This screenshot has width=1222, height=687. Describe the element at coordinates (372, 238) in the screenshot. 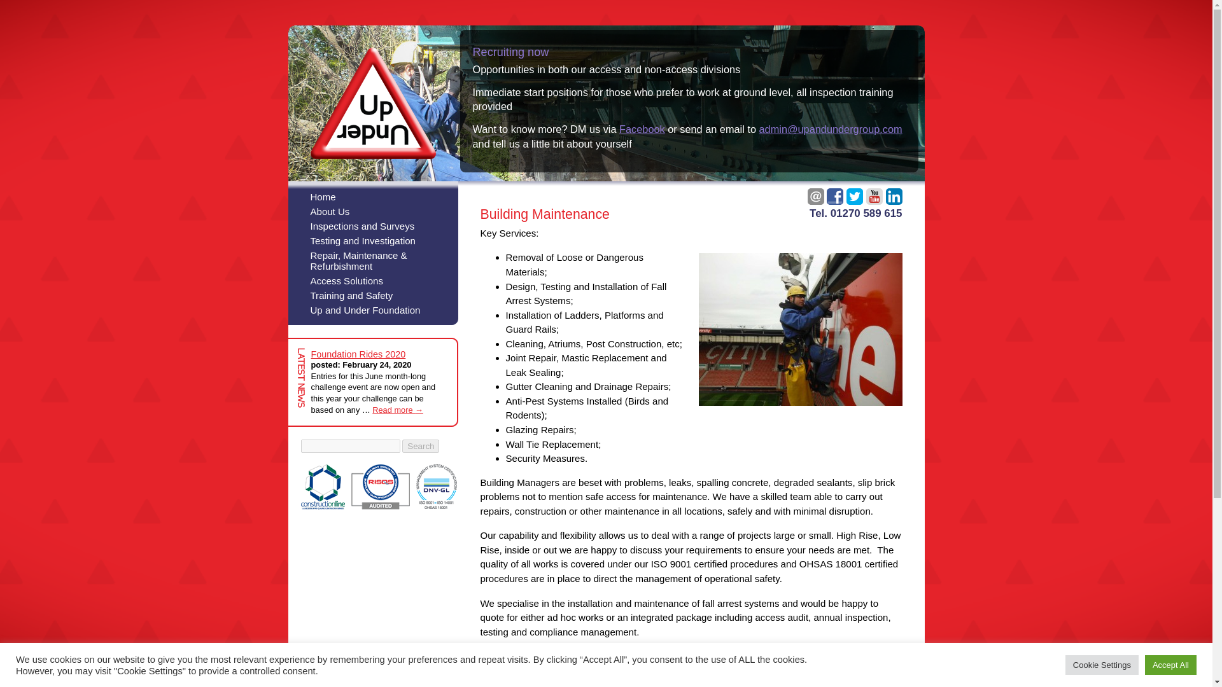

I see `Testing and Investigation` at that location.